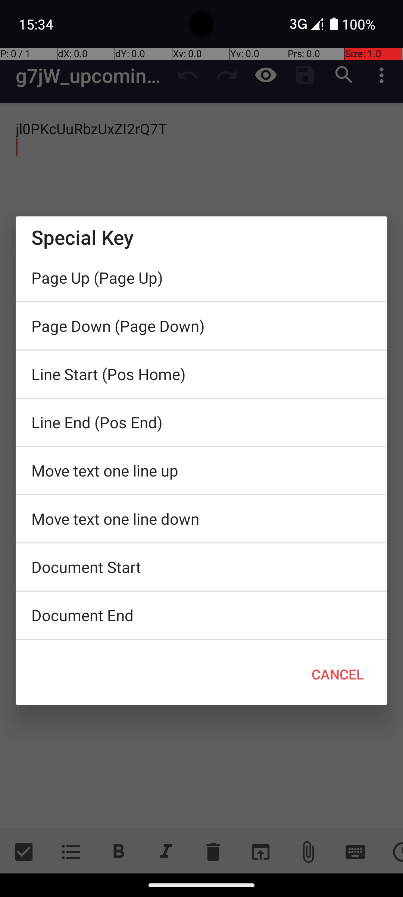  I want to click on Page Down (Page Down), so click(201, 326).